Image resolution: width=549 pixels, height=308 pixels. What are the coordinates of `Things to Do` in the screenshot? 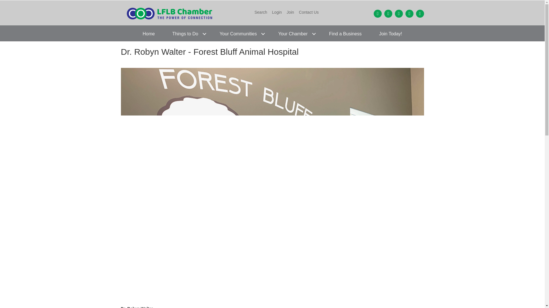 It's located at (187, 34).